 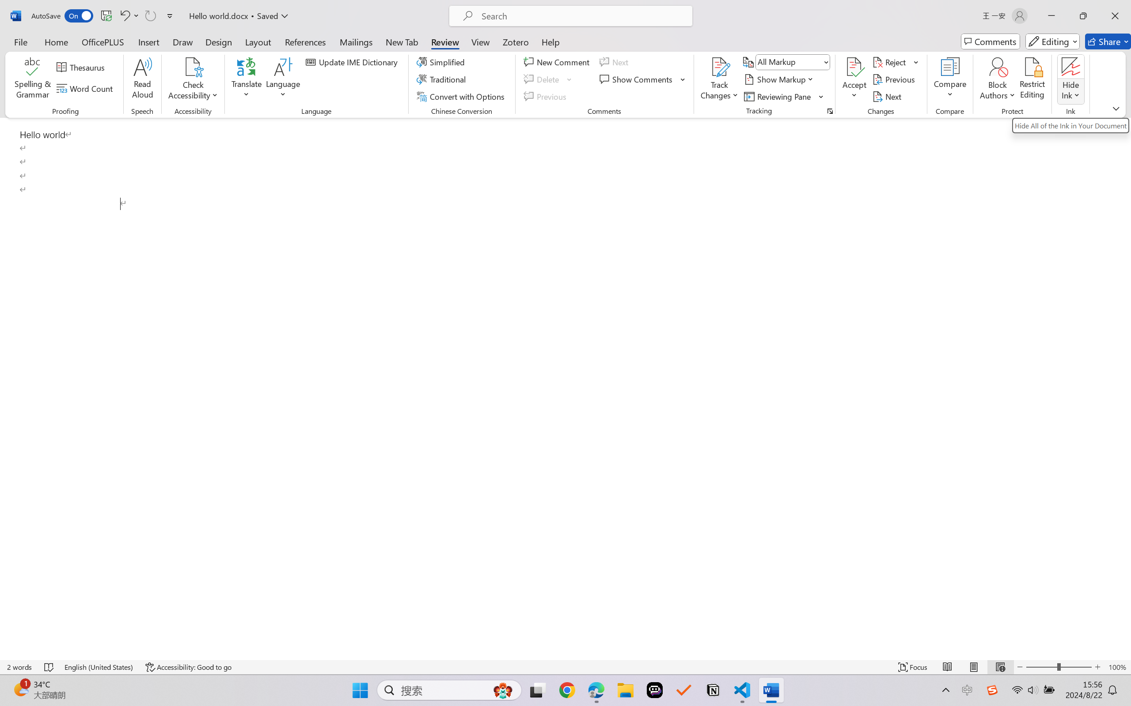 What do you see at coordinates (183, 41) in the screenshot?
I see `Draw` at bounding box center [183, 41].